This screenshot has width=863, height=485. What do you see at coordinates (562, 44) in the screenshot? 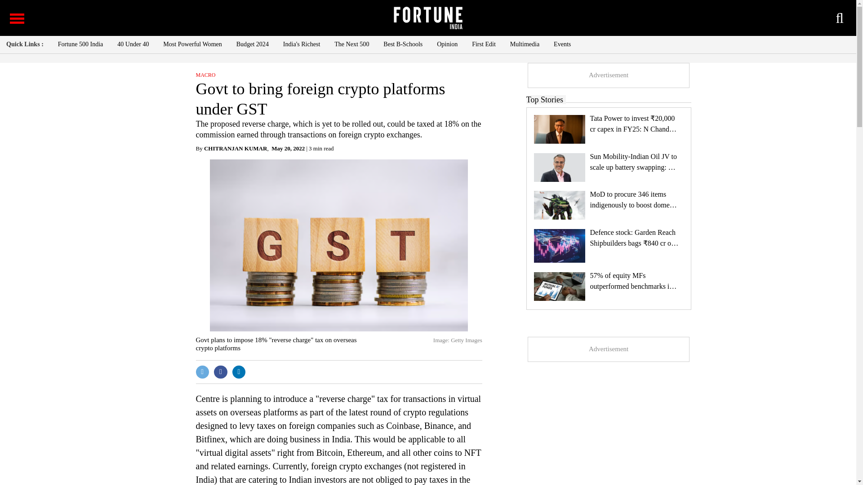
I see `Events` at bounding box center [562, 44].